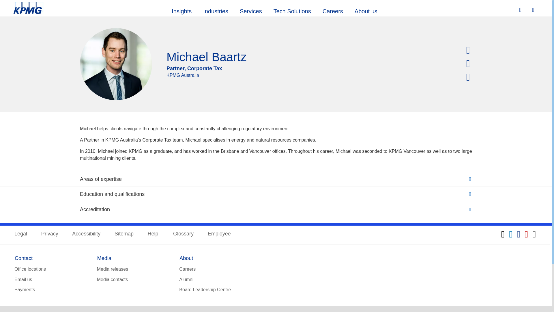  What do you see at coordinates (86, 234) in the screenshot?
I see `Accessibility` at bounding box center [86, 234].